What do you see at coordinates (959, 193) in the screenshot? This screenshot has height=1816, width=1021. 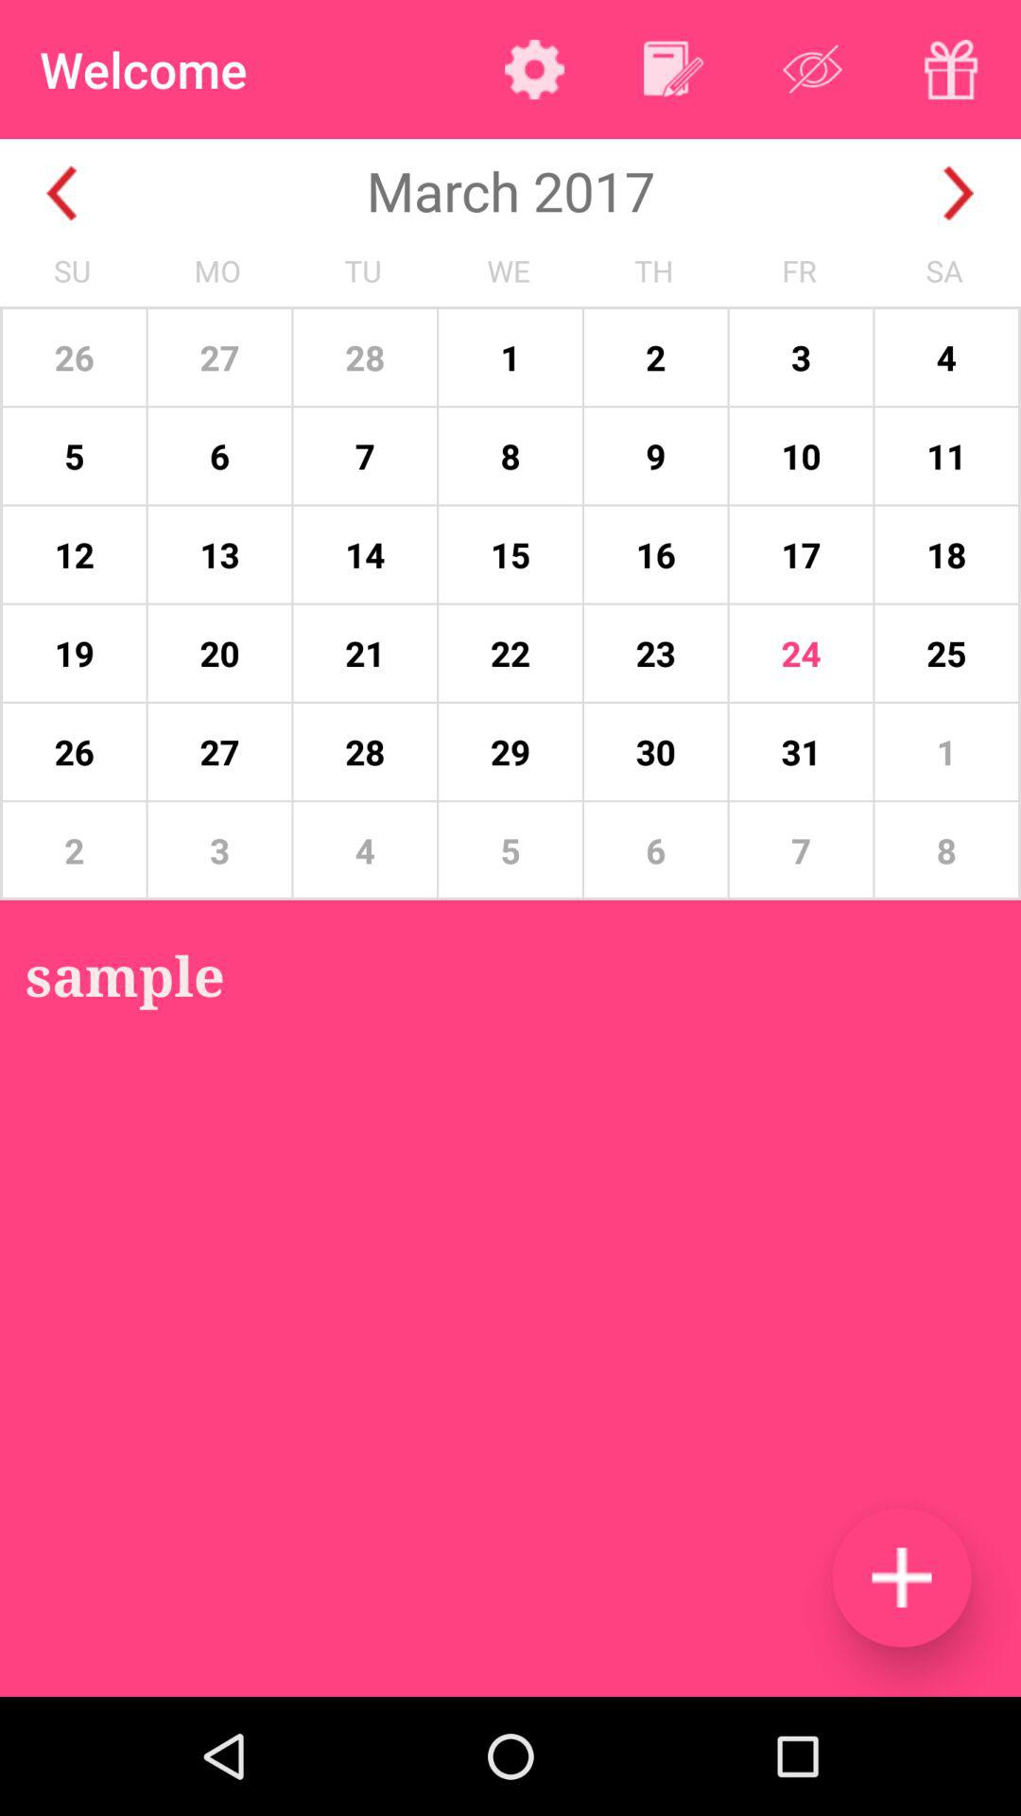 I see `next month arrow` at bounding box center [959, 193].